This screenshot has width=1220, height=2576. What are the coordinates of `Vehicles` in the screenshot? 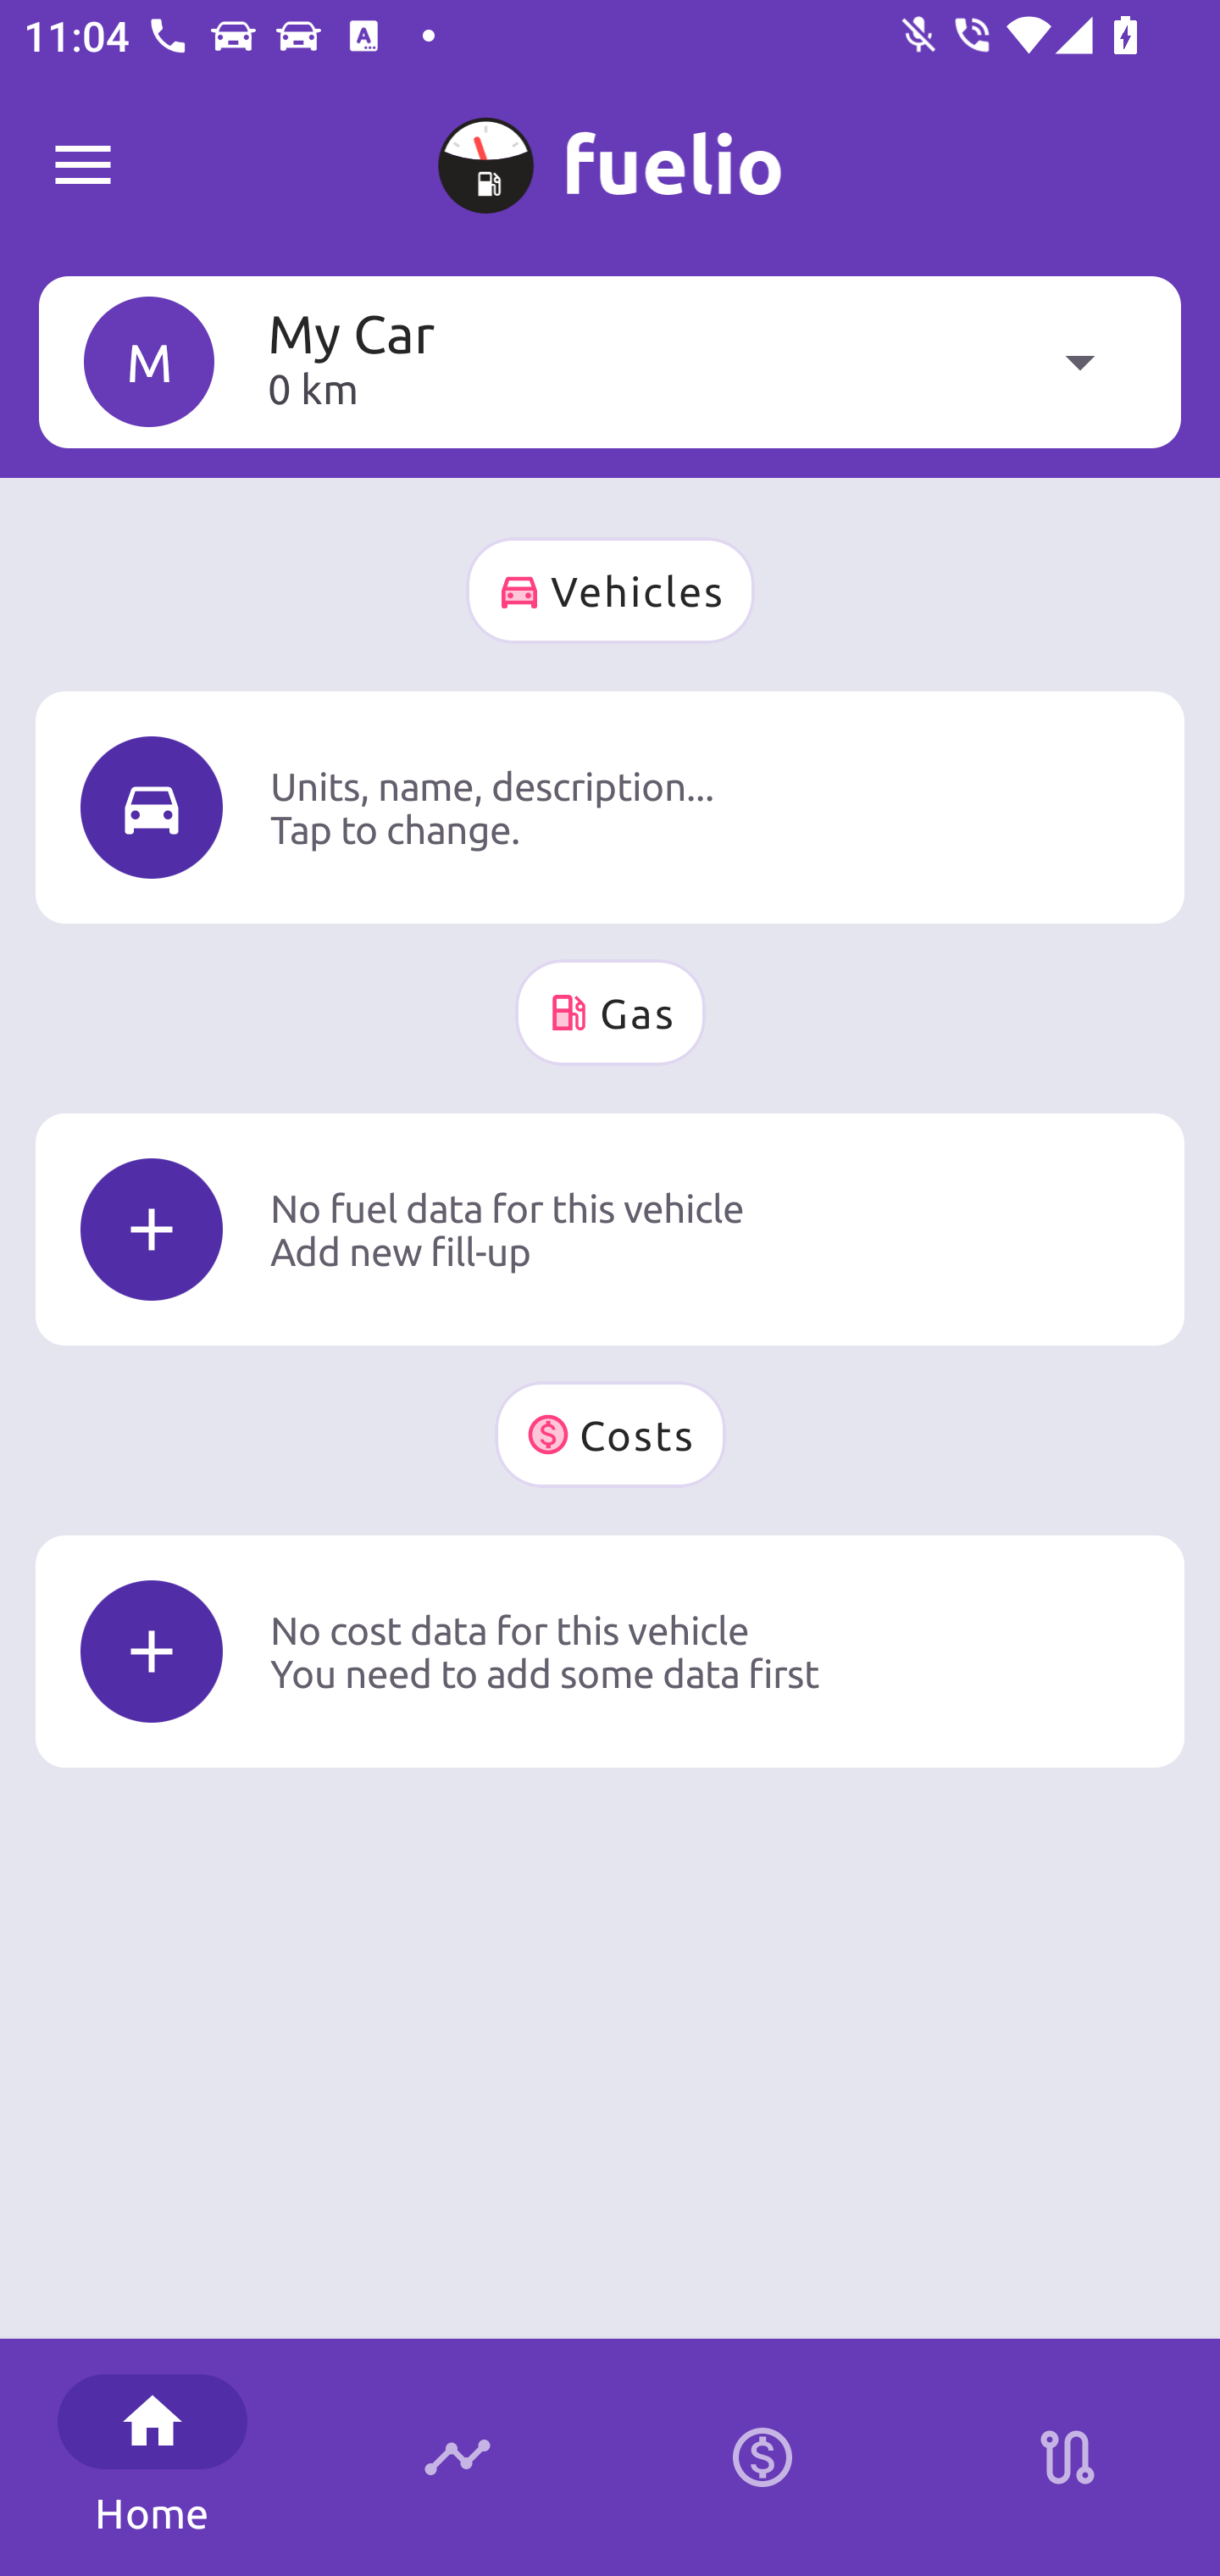 It's located at (610, 591).